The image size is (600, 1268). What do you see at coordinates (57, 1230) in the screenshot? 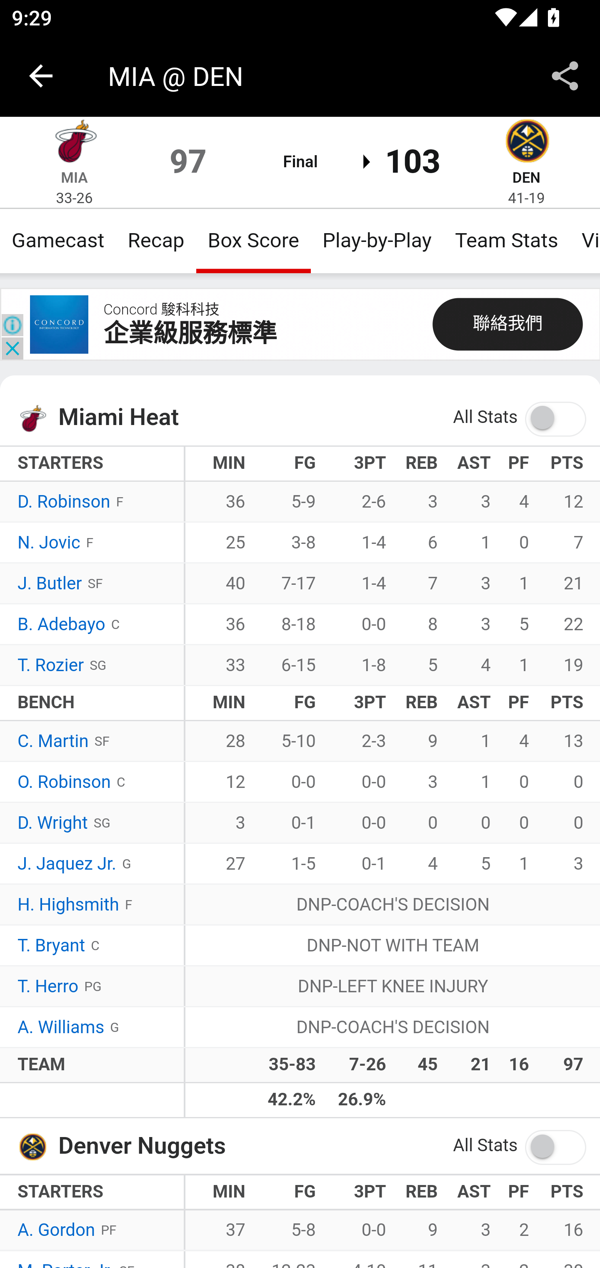
I see `A. Gordon` at bounding box center [57, 1230].